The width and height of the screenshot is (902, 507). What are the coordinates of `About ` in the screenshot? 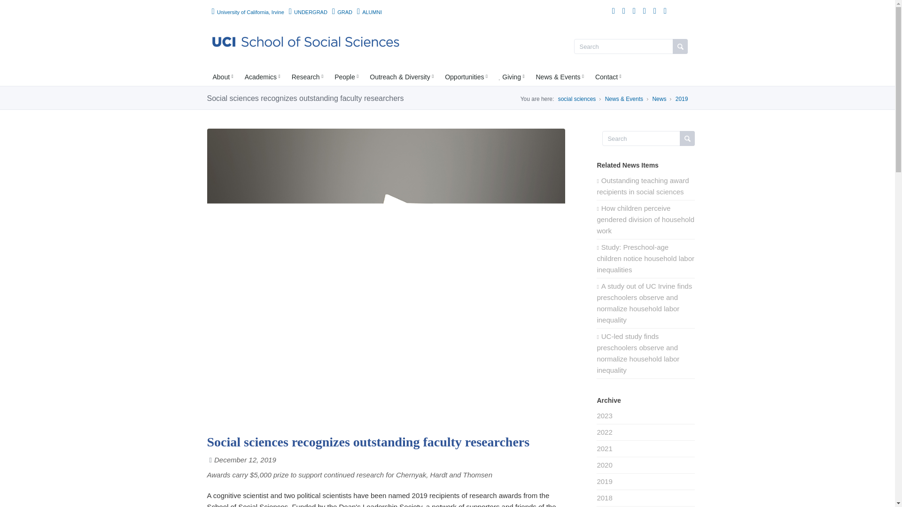 It's located at (223, 77).